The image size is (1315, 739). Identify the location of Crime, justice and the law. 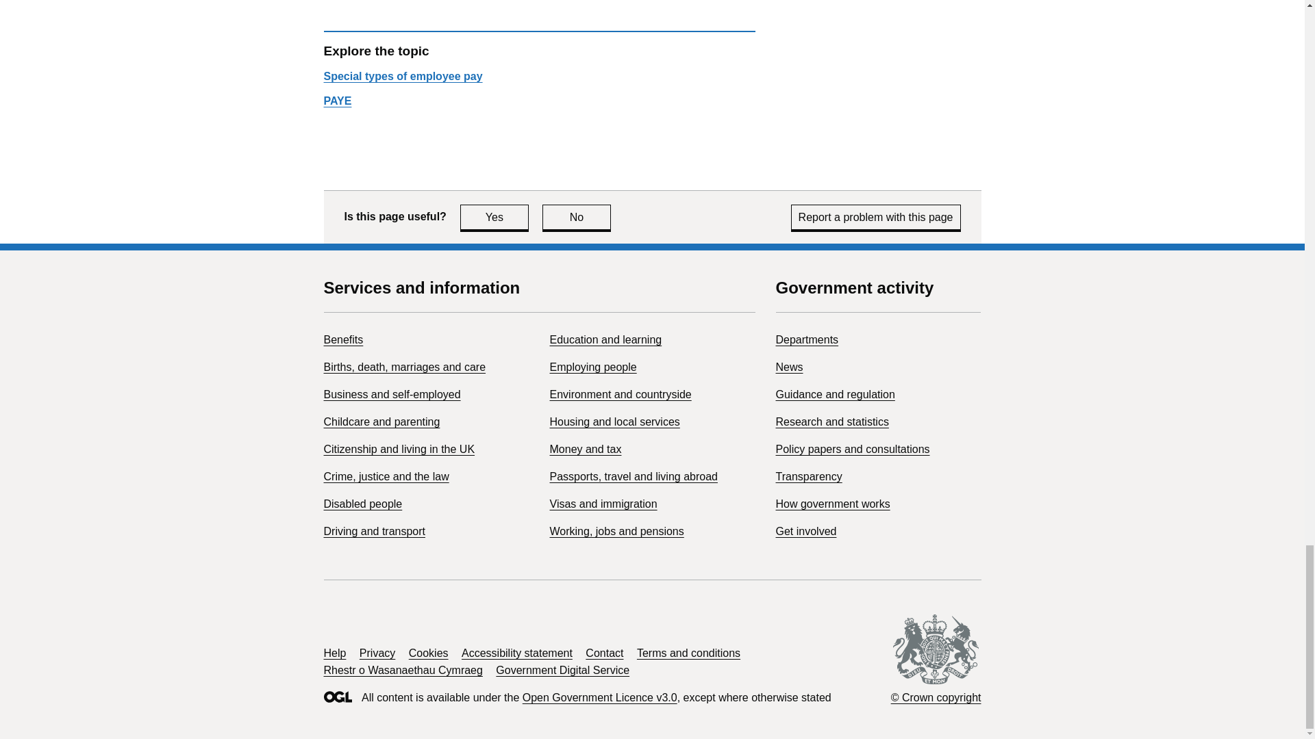
(386, 476).